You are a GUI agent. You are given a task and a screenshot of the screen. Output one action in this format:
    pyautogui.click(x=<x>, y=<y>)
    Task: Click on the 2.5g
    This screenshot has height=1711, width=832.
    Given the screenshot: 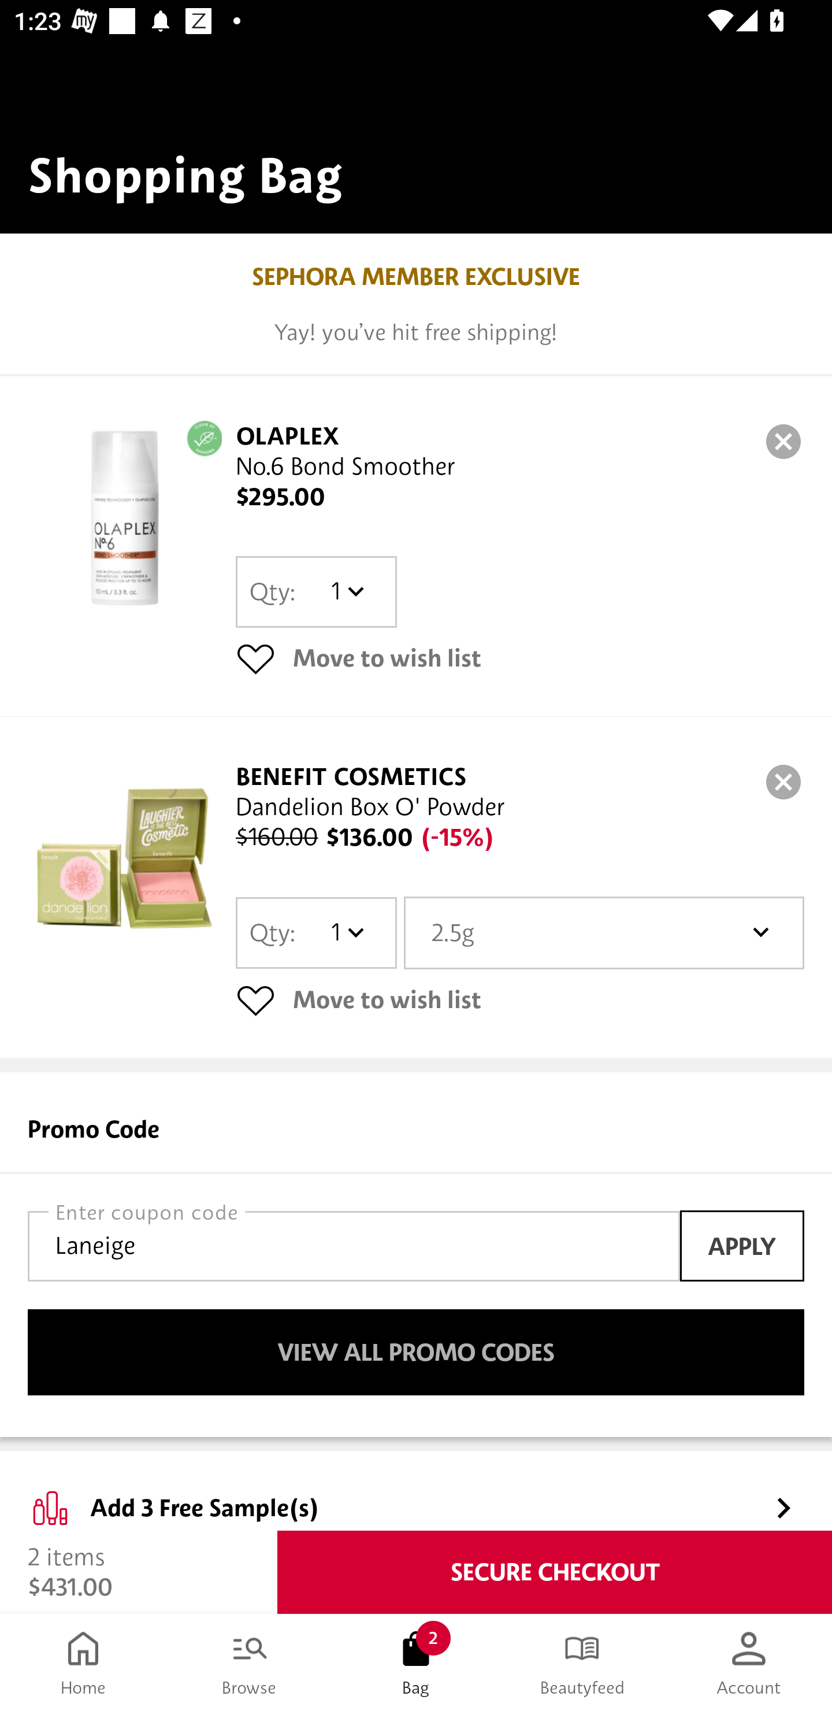 What is the action you would take?
    pyautogui.click(x=604, y=932)
    